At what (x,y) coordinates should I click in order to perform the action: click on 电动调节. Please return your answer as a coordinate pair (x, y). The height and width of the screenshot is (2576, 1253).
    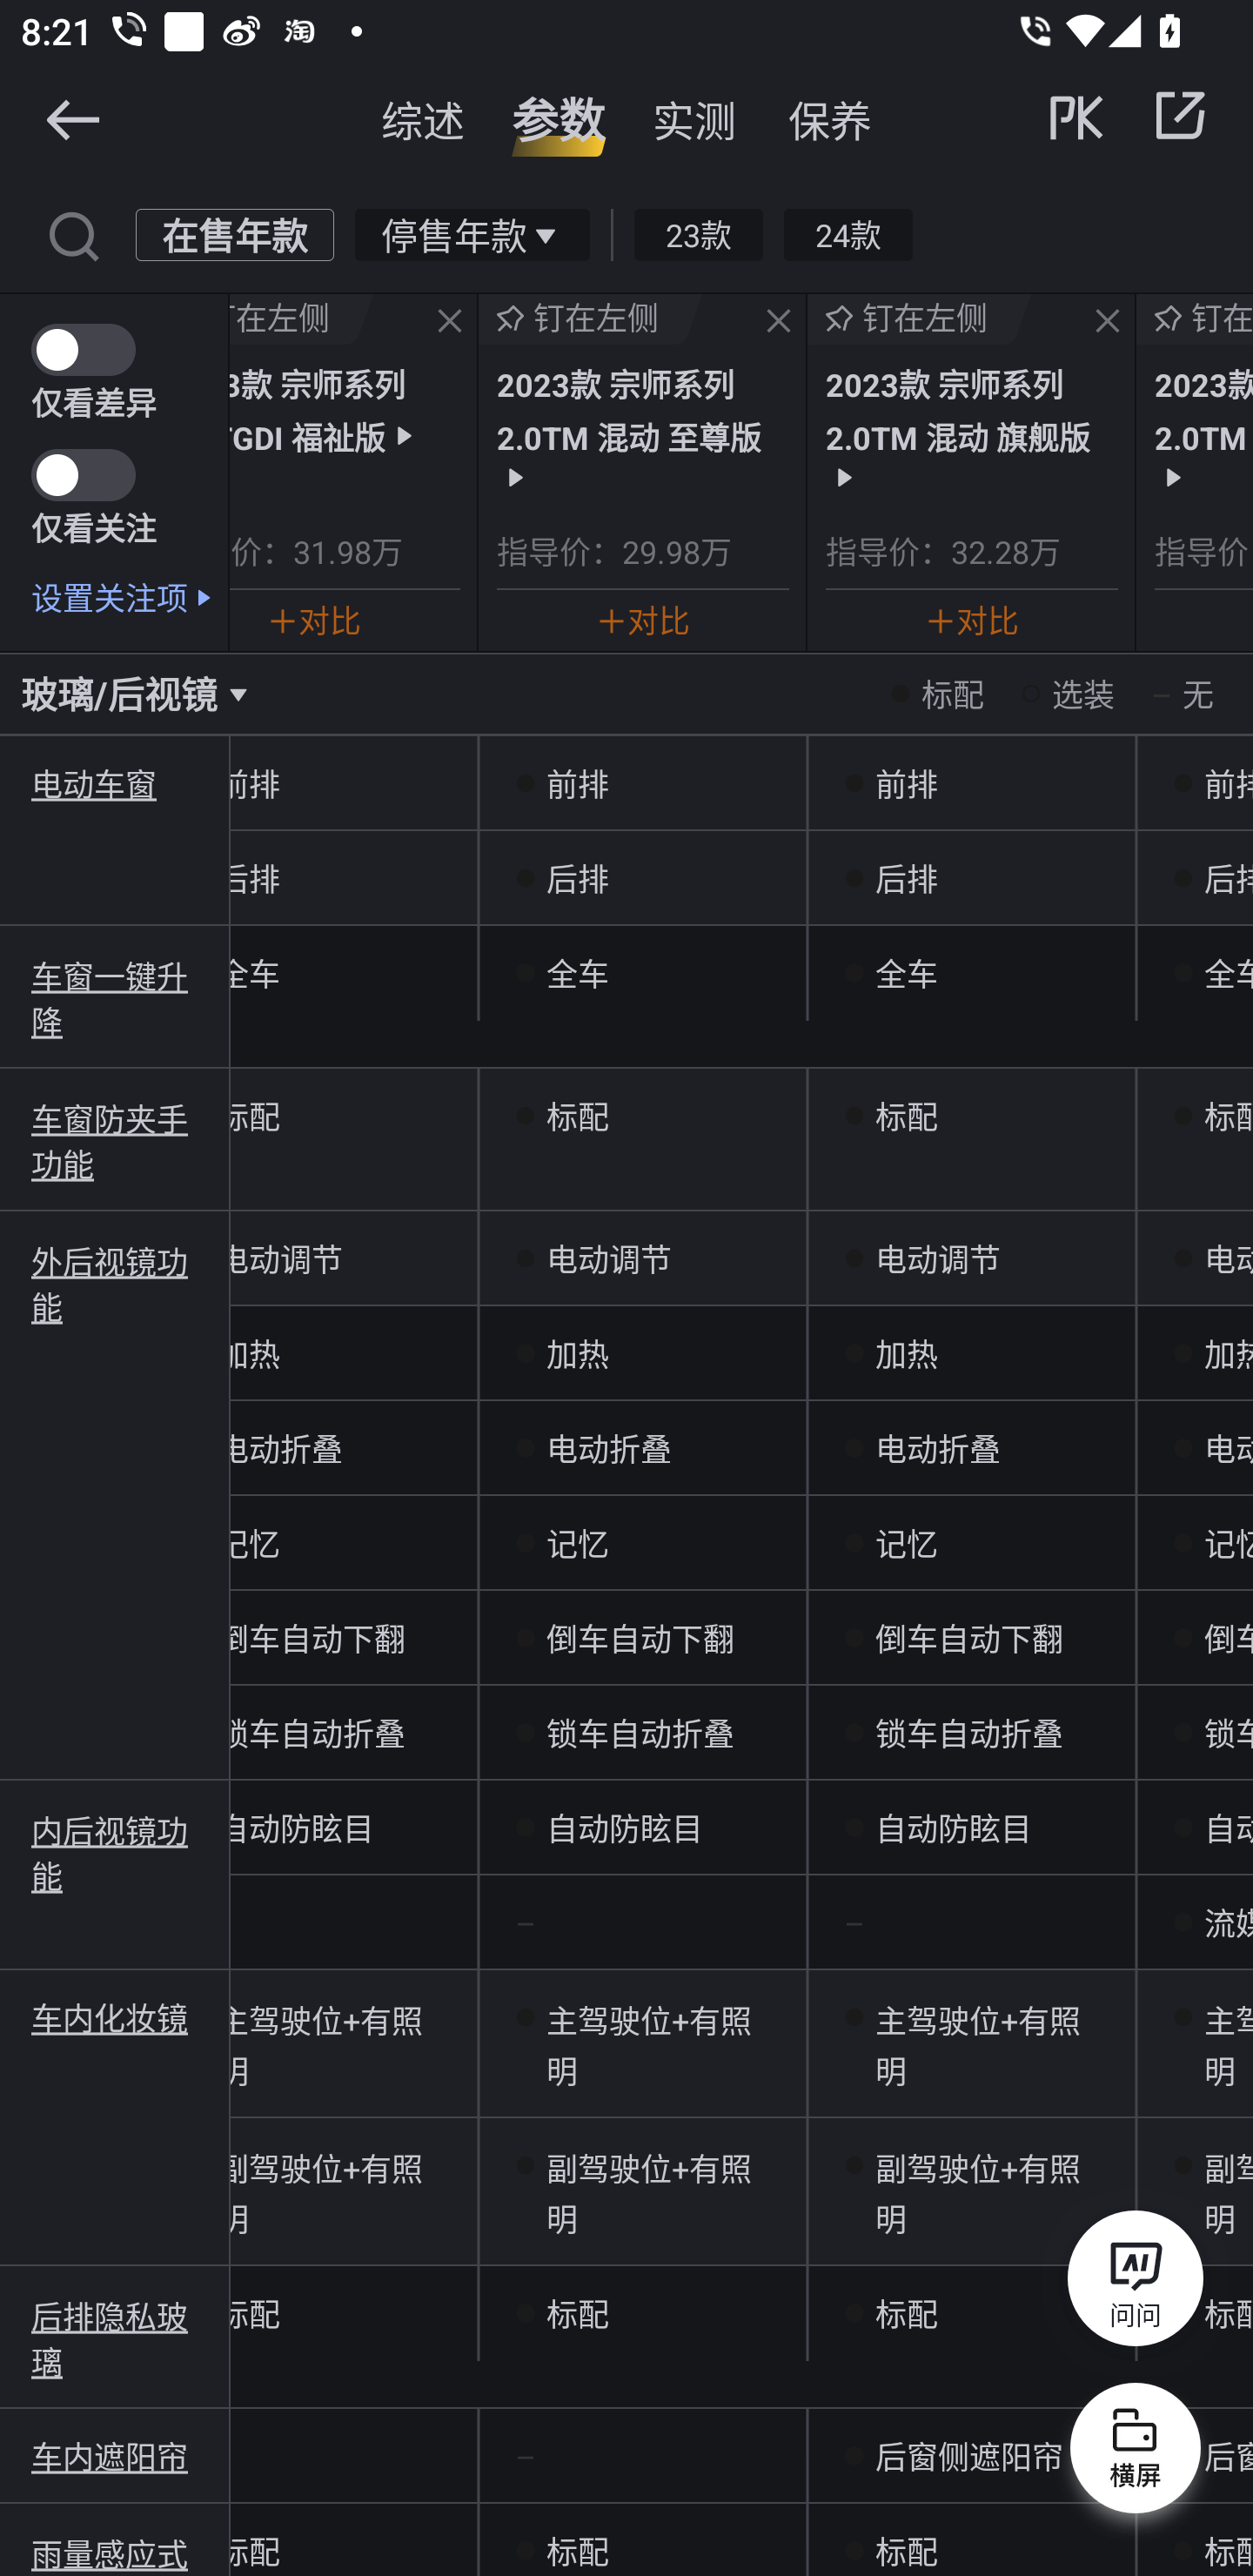
    Looking at the image, I should click on (642, 1258).